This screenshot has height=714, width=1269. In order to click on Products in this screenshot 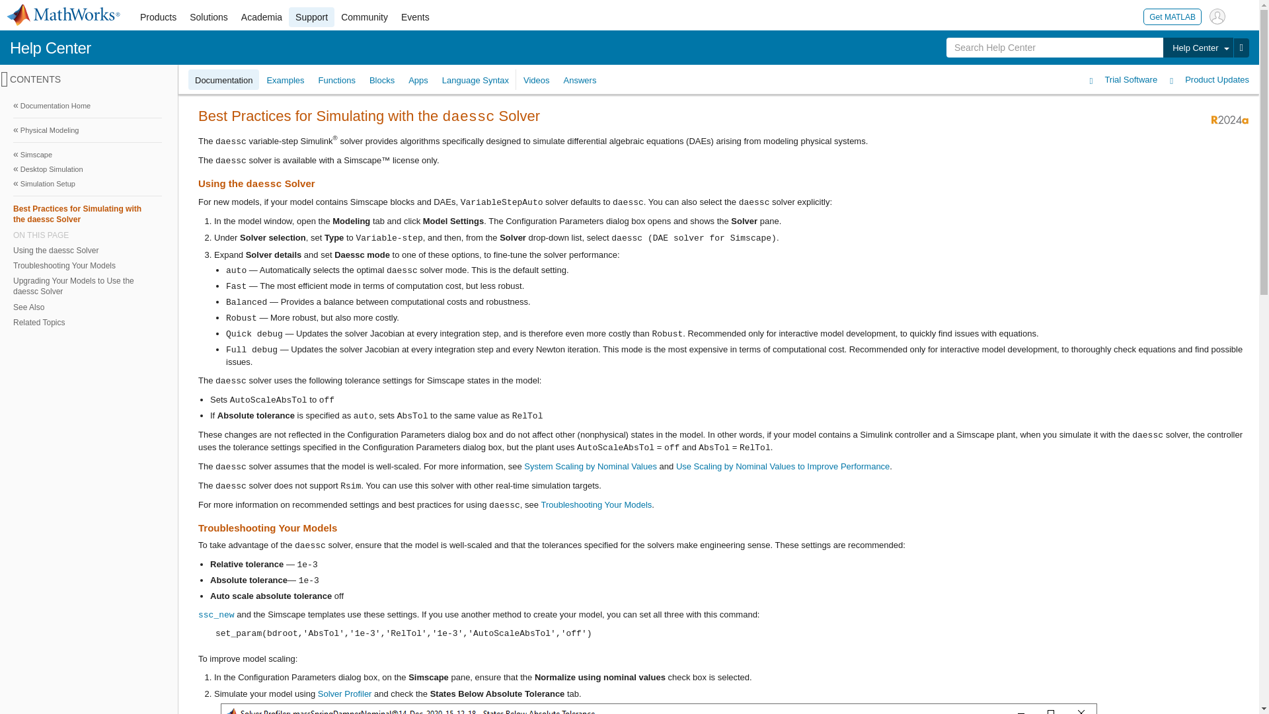, I will do `click(157, 17)`.